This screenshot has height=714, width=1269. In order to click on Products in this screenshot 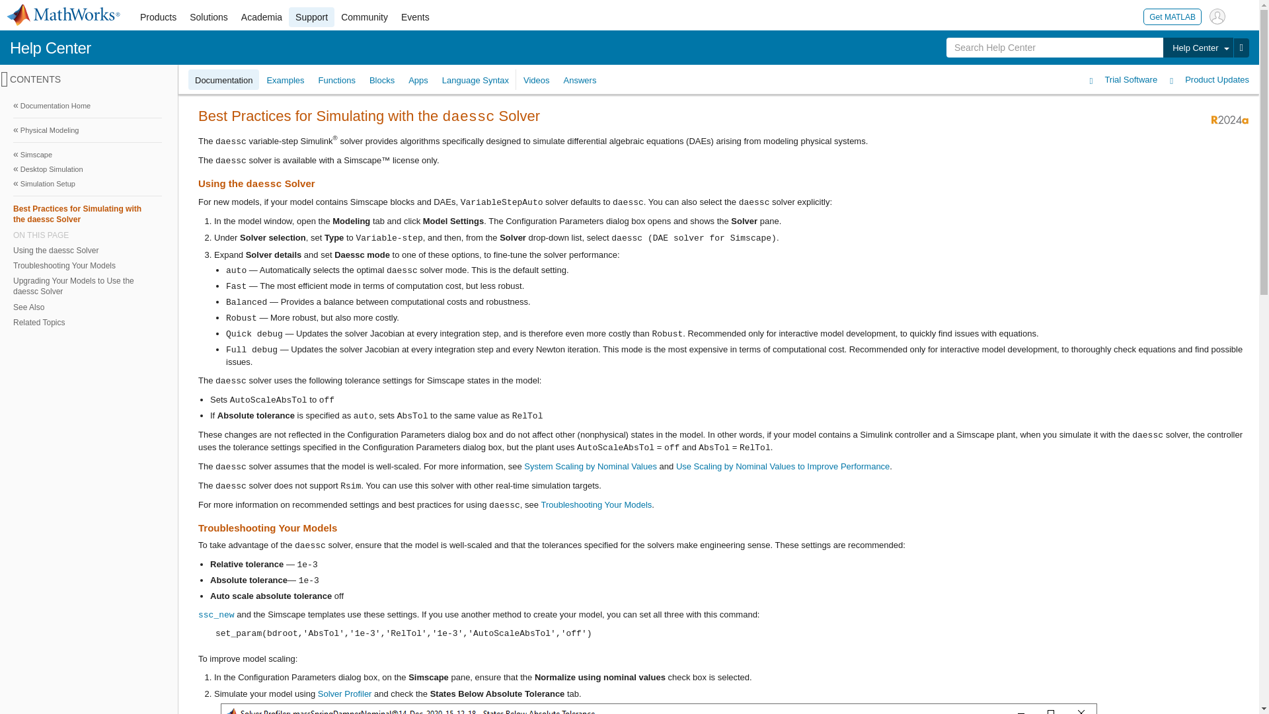, I will do `click(157, 17)`.